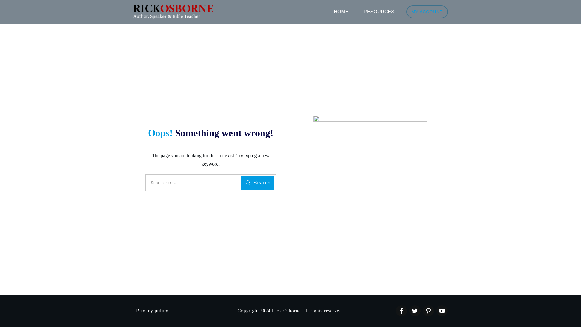  I want to click on 404, so click(370, 159).